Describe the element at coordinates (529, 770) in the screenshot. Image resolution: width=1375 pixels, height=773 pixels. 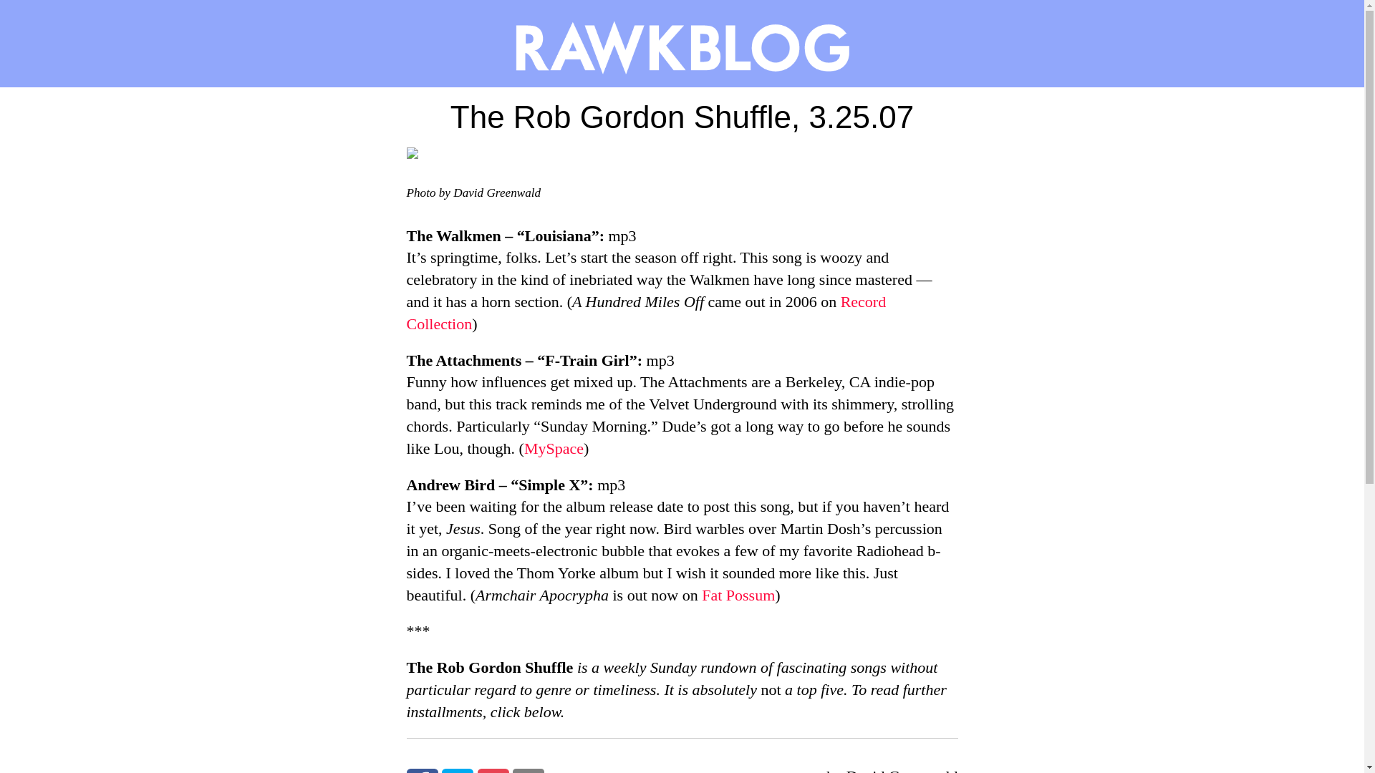
I see `Email to a friend` at that location.